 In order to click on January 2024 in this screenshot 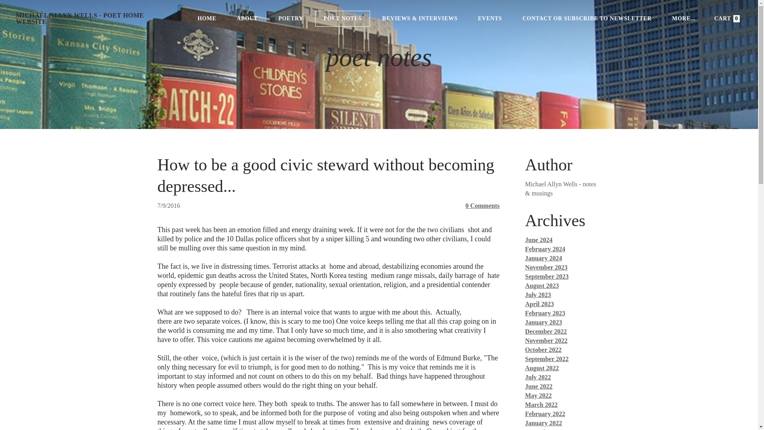, I will do `click(544, 258)`.